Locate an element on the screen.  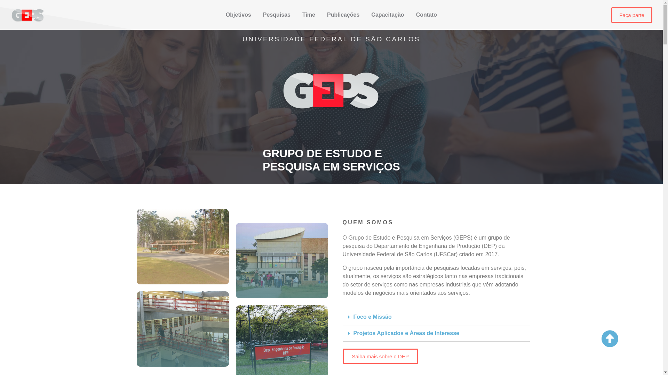
Saiba mais sobre o DEP is located at coordinates (380, 356).